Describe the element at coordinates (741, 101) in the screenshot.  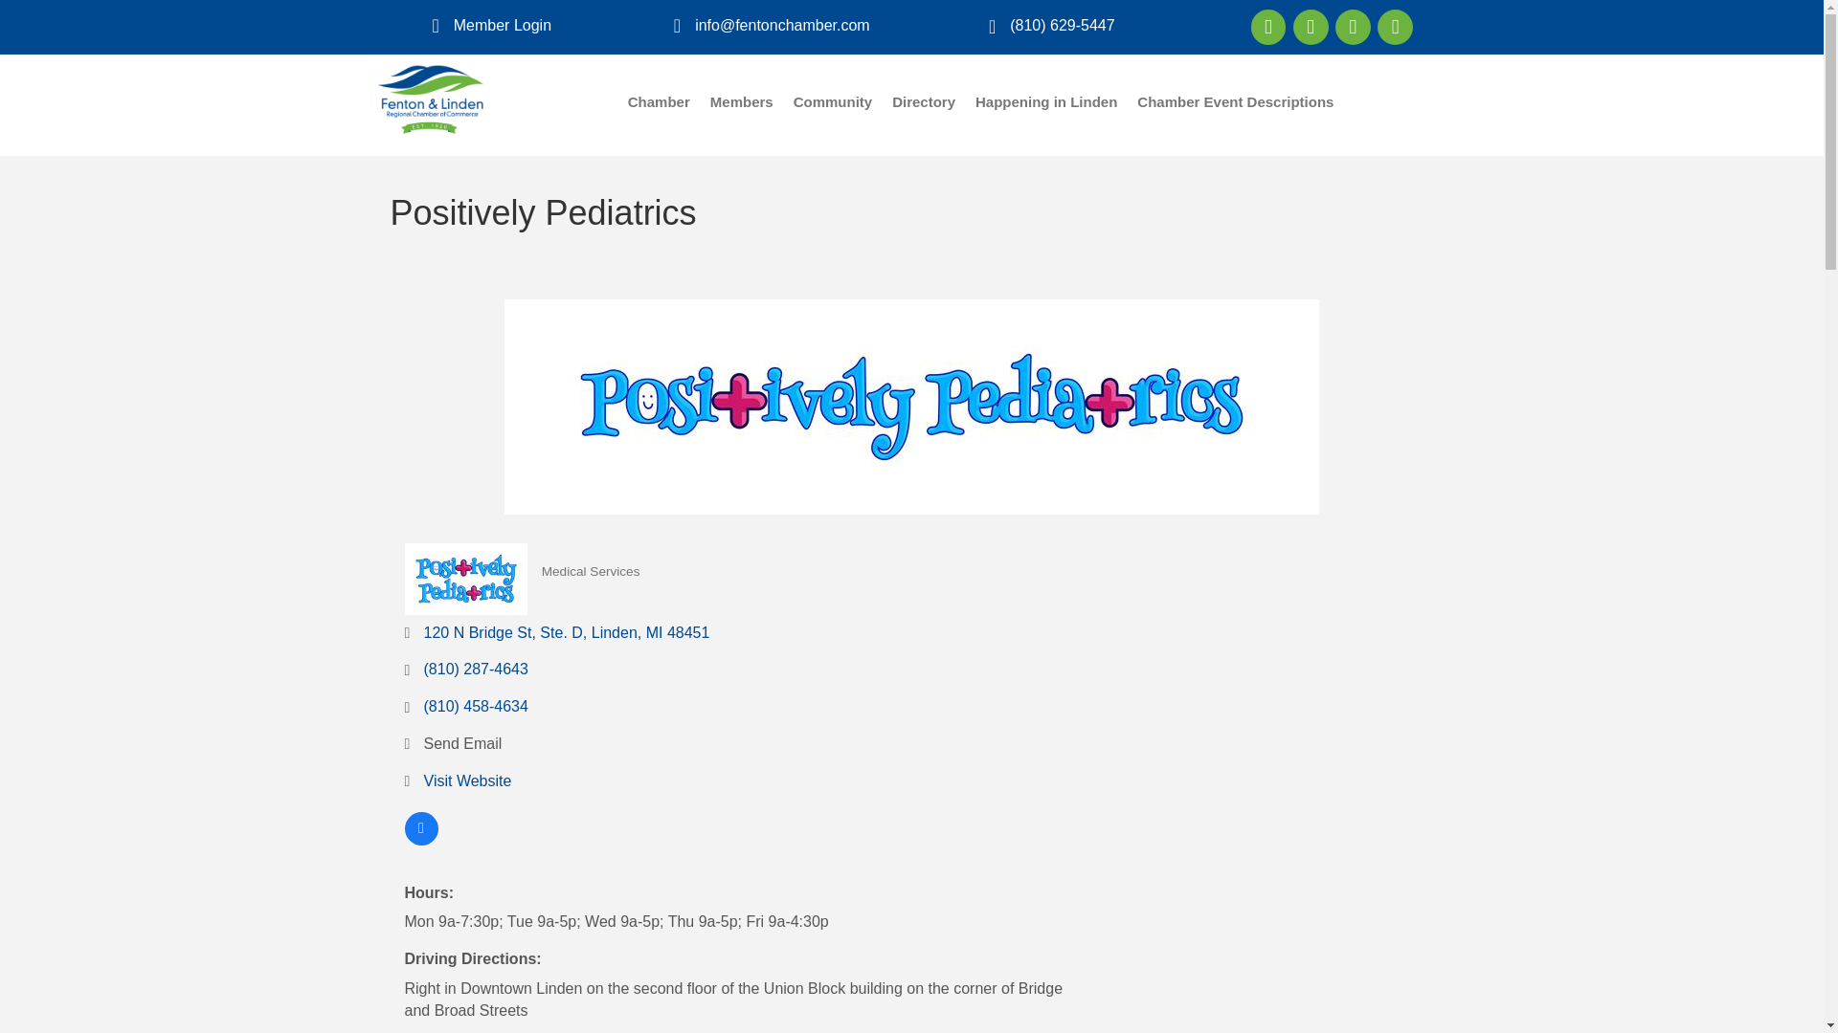
I see `Members` at that location.